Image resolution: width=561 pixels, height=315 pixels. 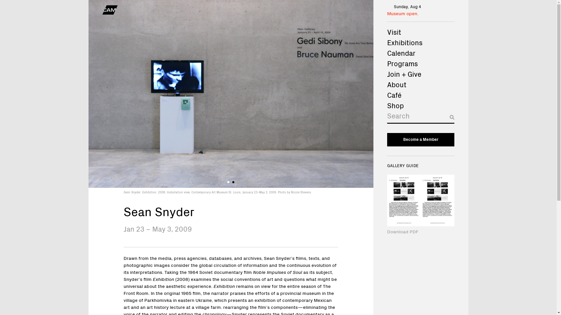 What do you see at coordinates (228, 182) in the screenshot?
I see `1` at bounding box center [228, 182].